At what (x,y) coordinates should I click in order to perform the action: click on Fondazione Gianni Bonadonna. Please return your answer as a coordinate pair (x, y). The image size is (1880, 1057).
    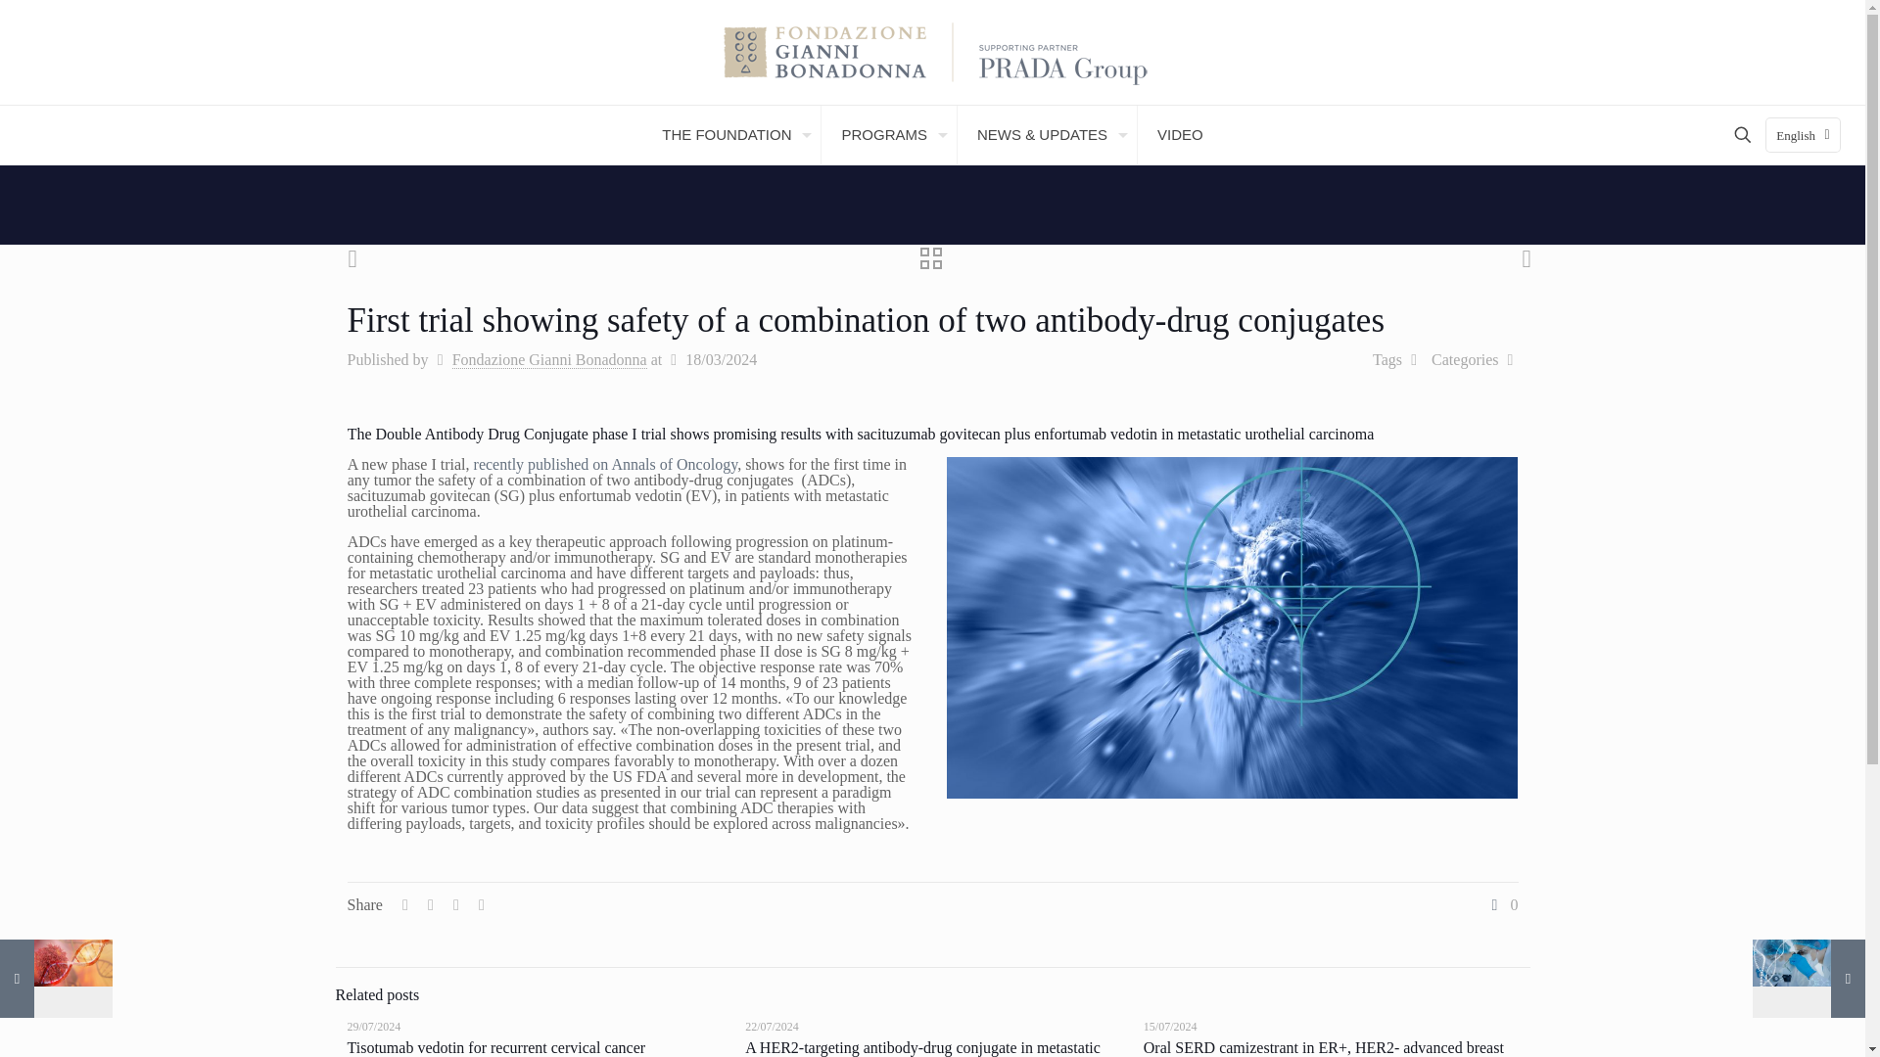
    Looking at the image, I should click on (932, 52).